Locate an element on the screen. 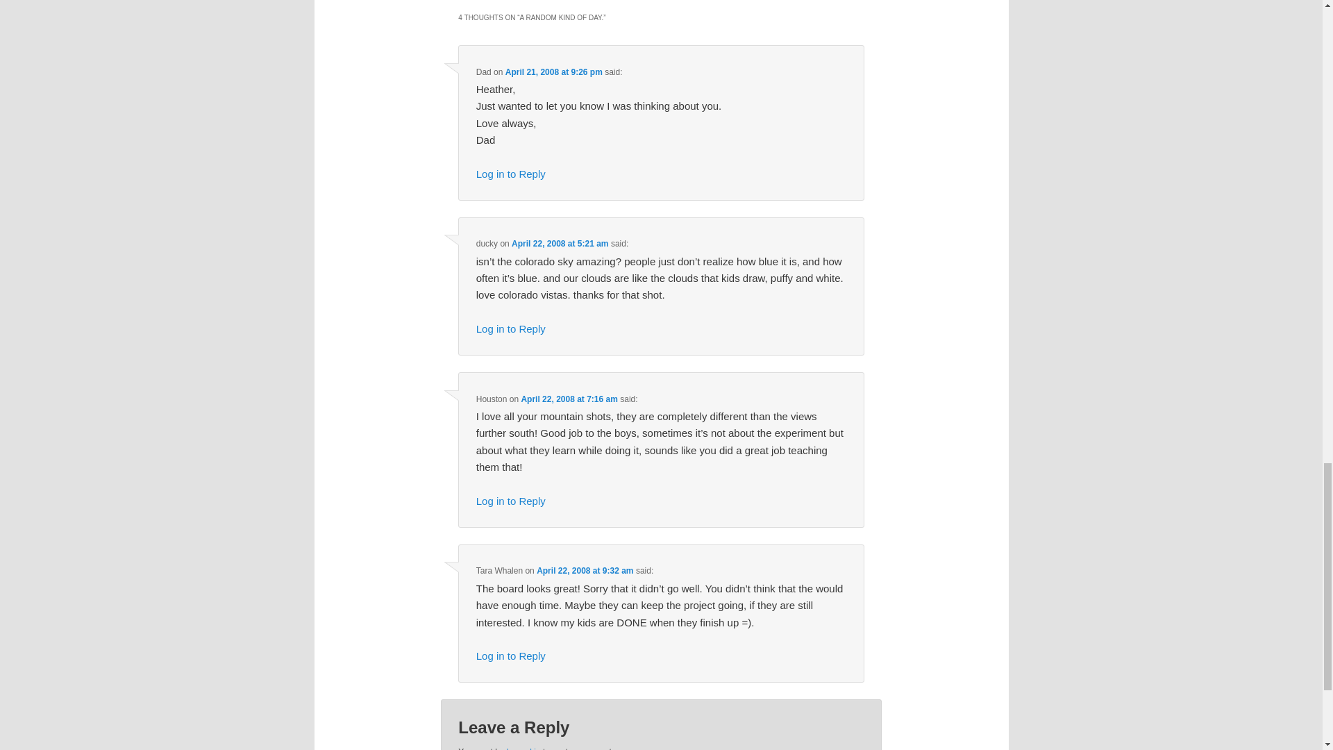 This screenshot has width=1333, height=750. April 22, 2008 at 9:32 am is located at coordinates (585, 571).